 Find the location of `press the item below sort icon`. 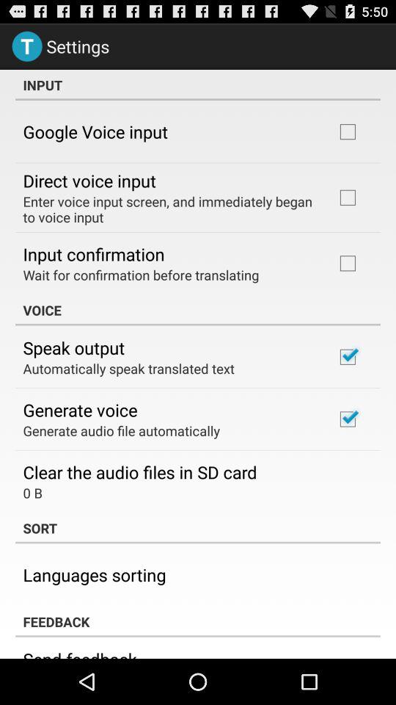

press the item below sort icon is located at coordinates (94, 574).